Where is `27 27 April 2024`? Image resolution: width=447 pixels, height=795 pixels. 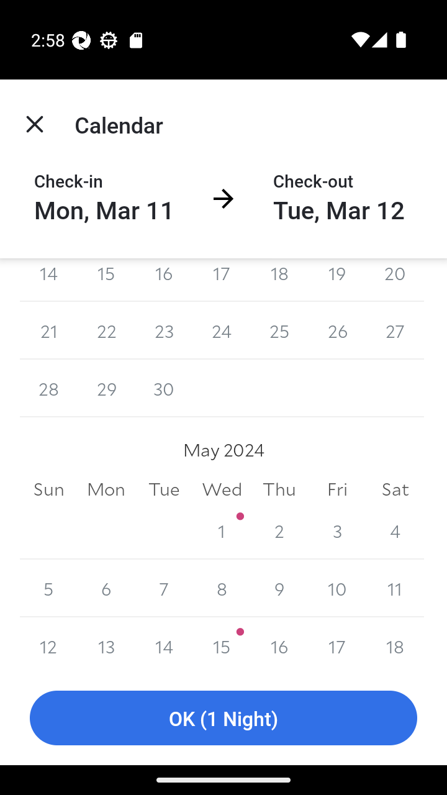 27 27 April 2024 is located at coordinates (395, 330).